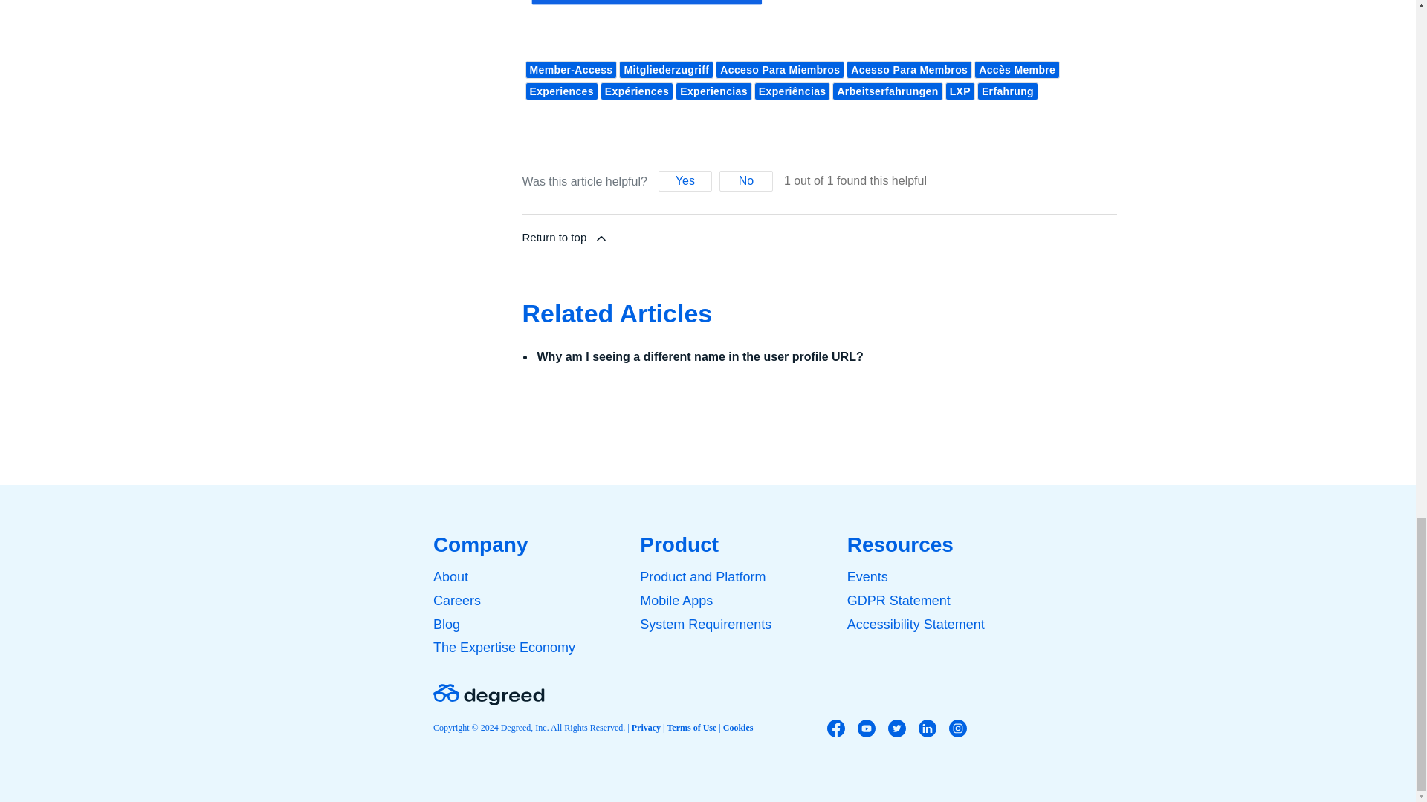  What do you see at coordinates (908, 70) in the screenshot?
I see `Acesso Para Membros` at bounding box center [908, 70].